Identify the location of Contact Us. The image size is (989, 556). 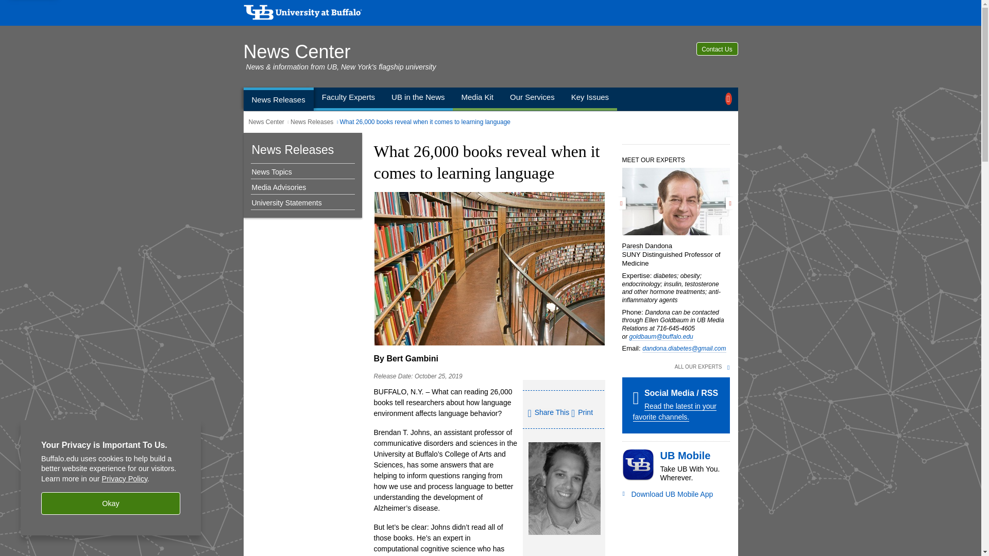
(717, 49).